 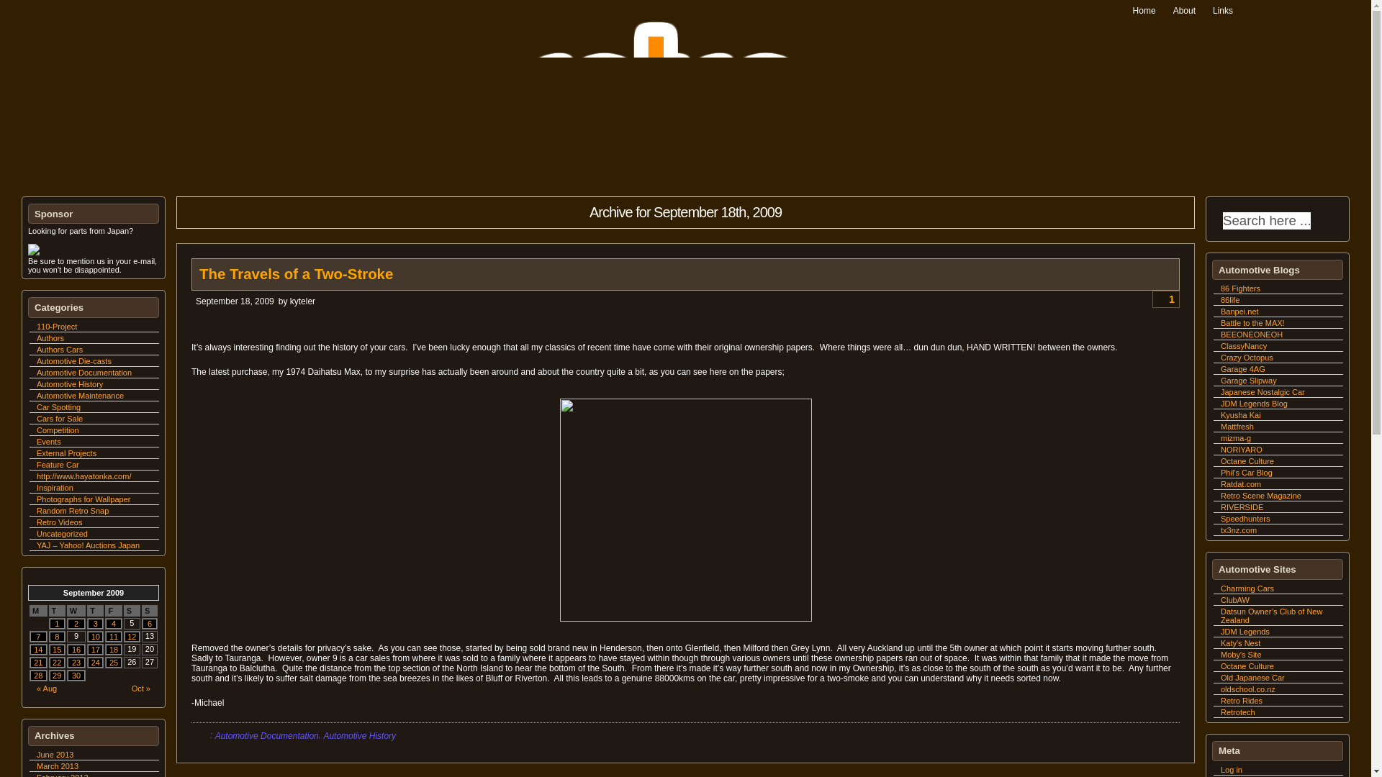 What do you see at coordinates (267, 736) in the screenshot?
I see `Automotive Documentation` at bounding box center [267, 736].